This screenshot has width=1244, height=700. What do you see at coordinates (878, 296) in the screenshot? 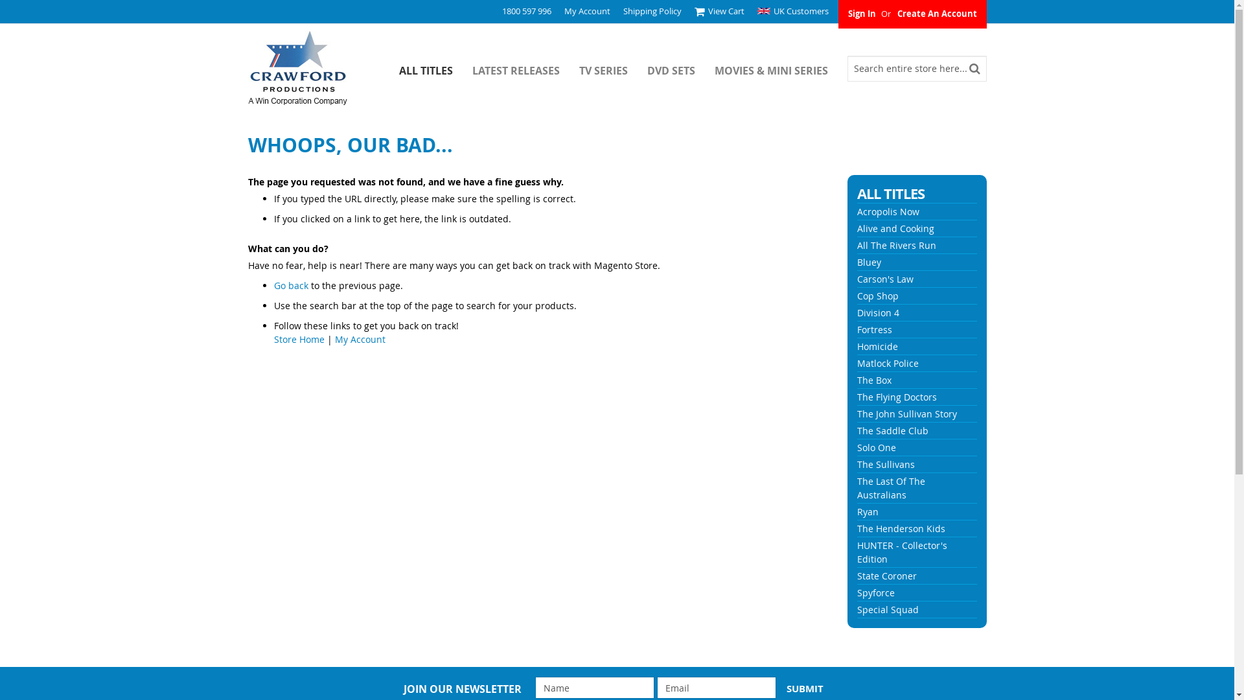
I see `Cop Shop` at bounding box center [878, 296].